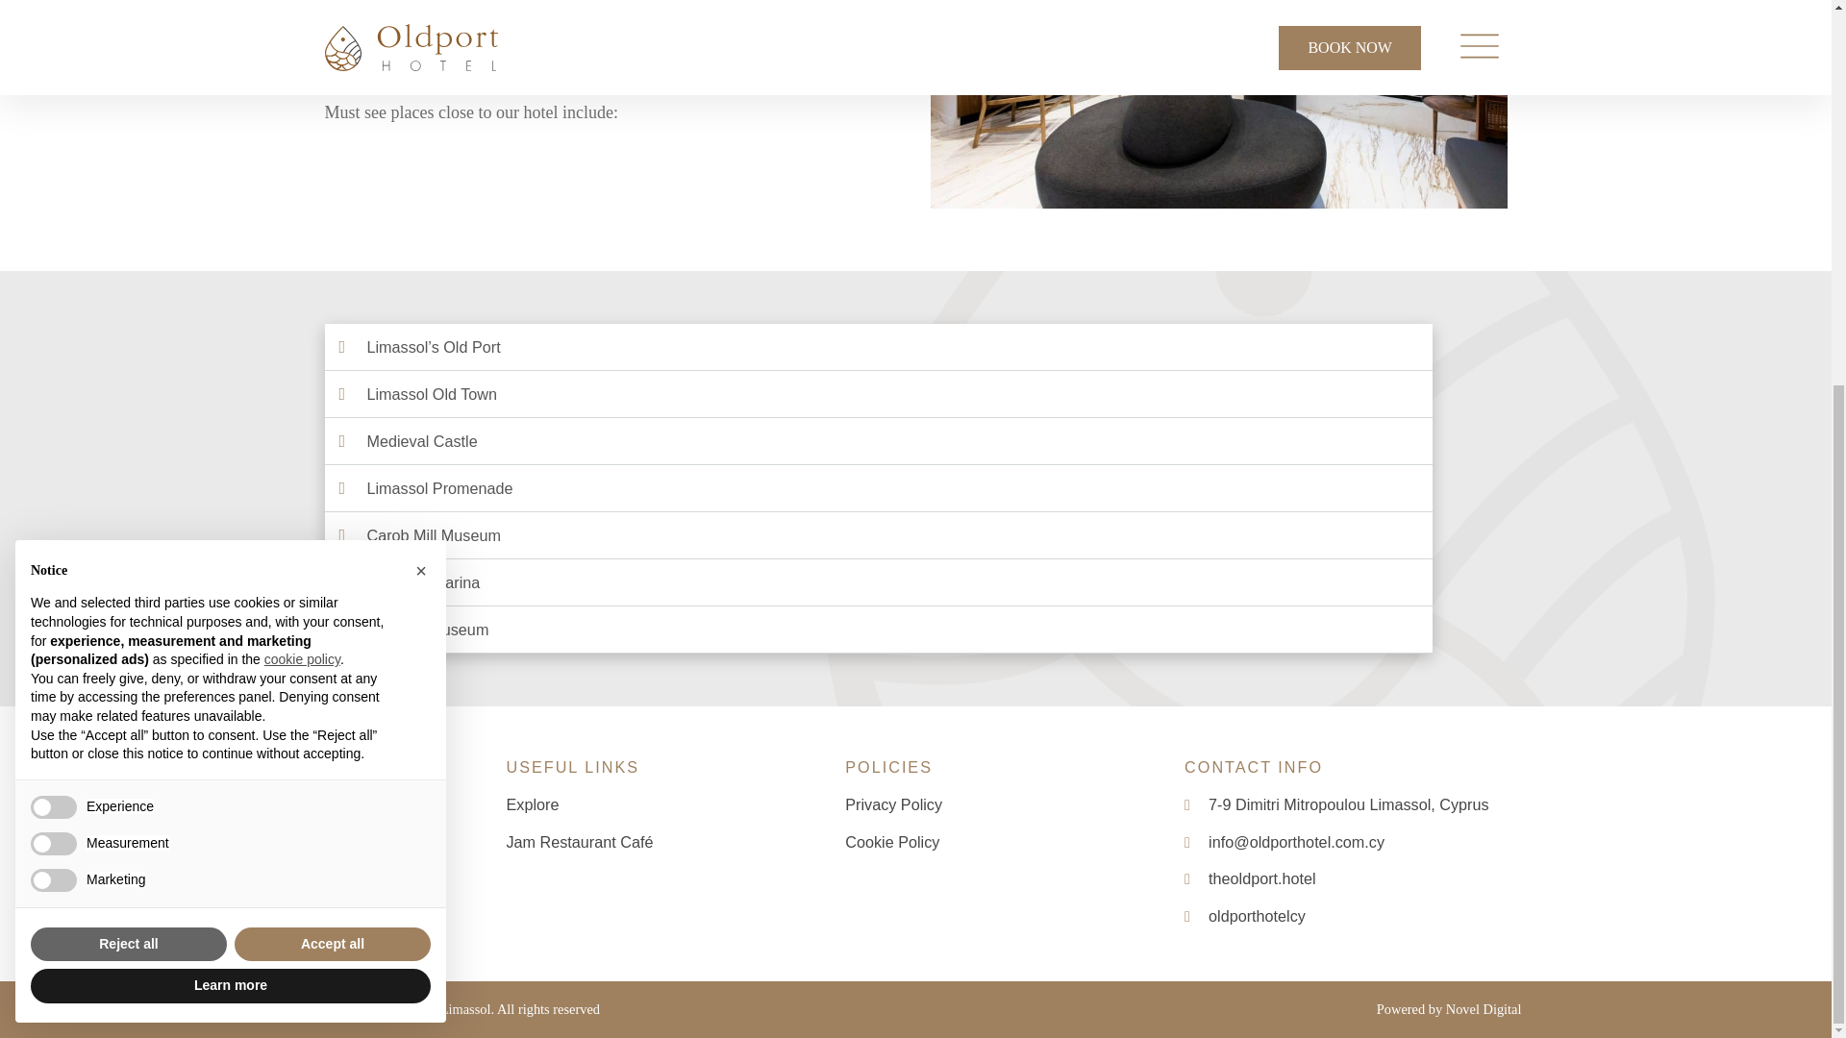  What do you see at coordinates (129, 340) in the screenshot?
I see `Reject all` at bounding box center [129, 340].